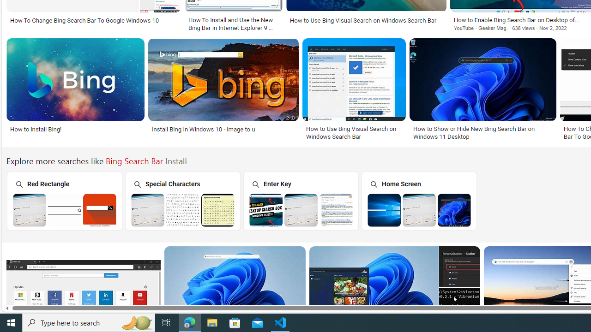 Image resolution: width=591 pixels, height=332 pixels. What do you see at coordinates (64, 201) in the screenshot?
I see `Red Rectangle` at bounding box center [64, 201].